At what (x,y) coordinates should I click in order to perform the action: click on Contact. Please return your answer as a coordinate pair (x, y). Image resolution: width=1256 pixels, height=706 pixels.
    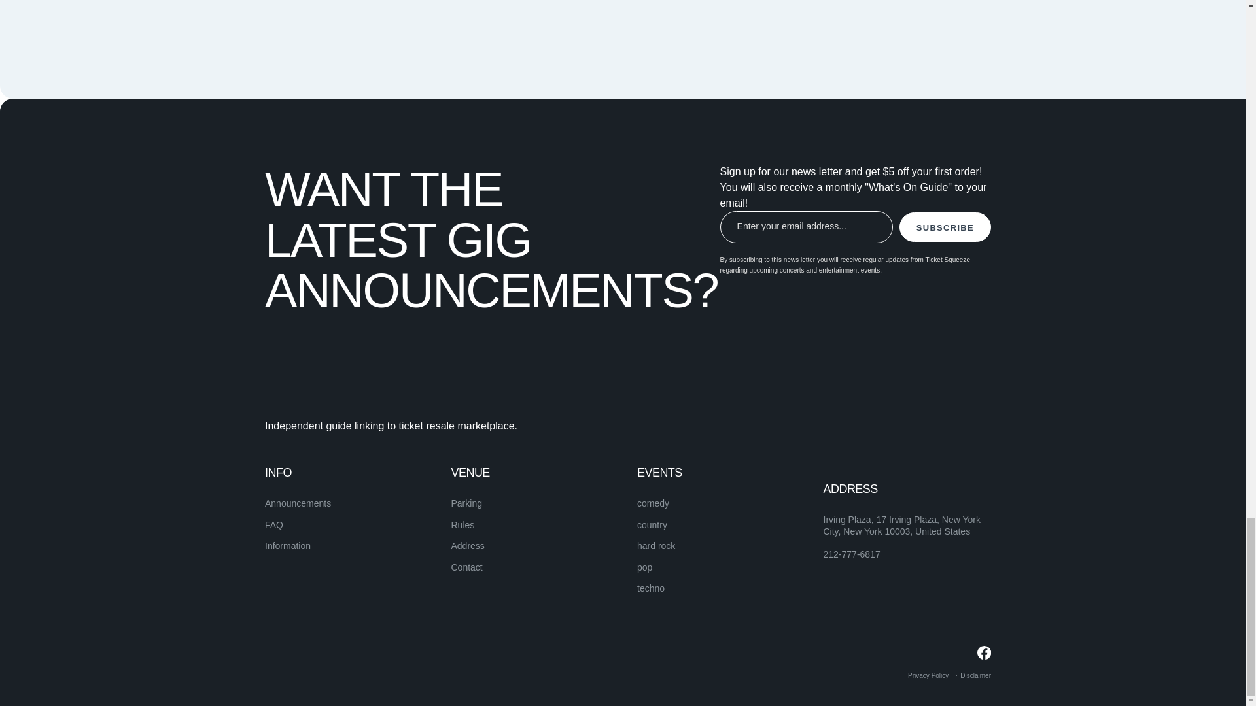
    Looking at the image, I should click on (466, 567).